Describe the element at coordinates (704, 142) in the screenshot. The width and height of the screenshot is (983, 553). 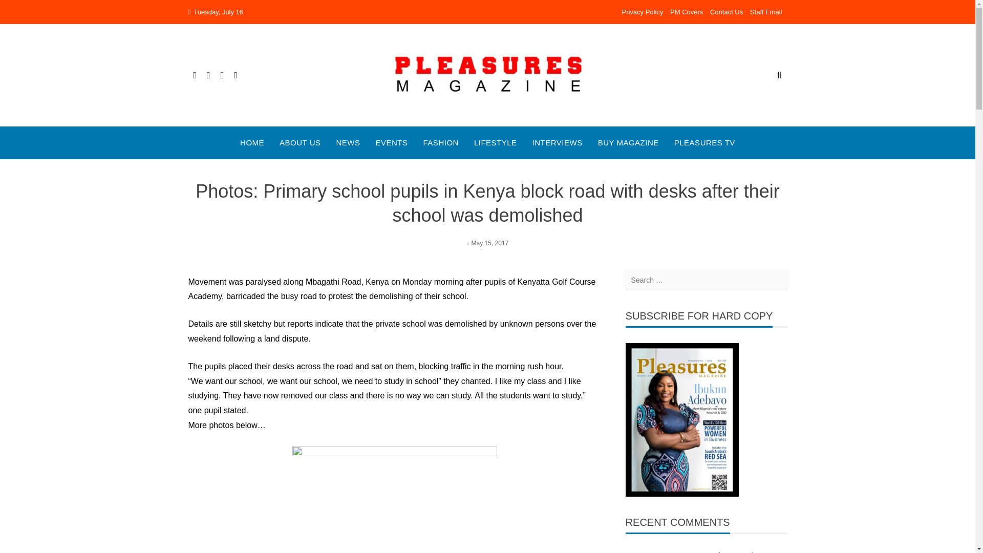
I see `PLEASURES TV` at that location.